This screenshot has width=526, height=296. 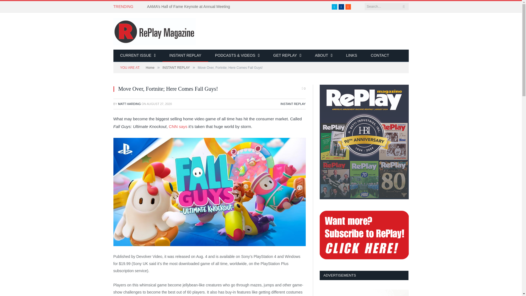 What do you see at coordinates (348, 7) in the screenshot?
I see `RSS` at bounding box center [348, 7].